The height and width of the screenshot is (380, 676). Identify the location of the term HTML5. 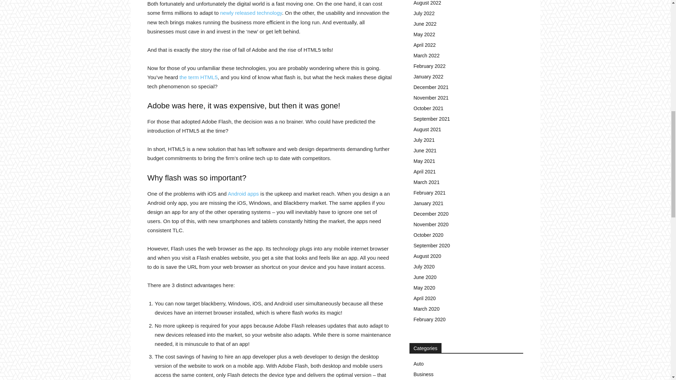
(199, 77).